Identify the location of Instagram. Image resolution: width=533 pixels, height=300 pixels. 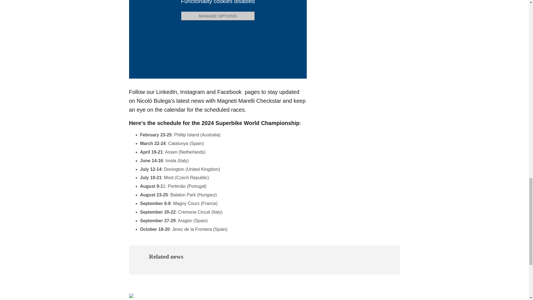
(192, 92).